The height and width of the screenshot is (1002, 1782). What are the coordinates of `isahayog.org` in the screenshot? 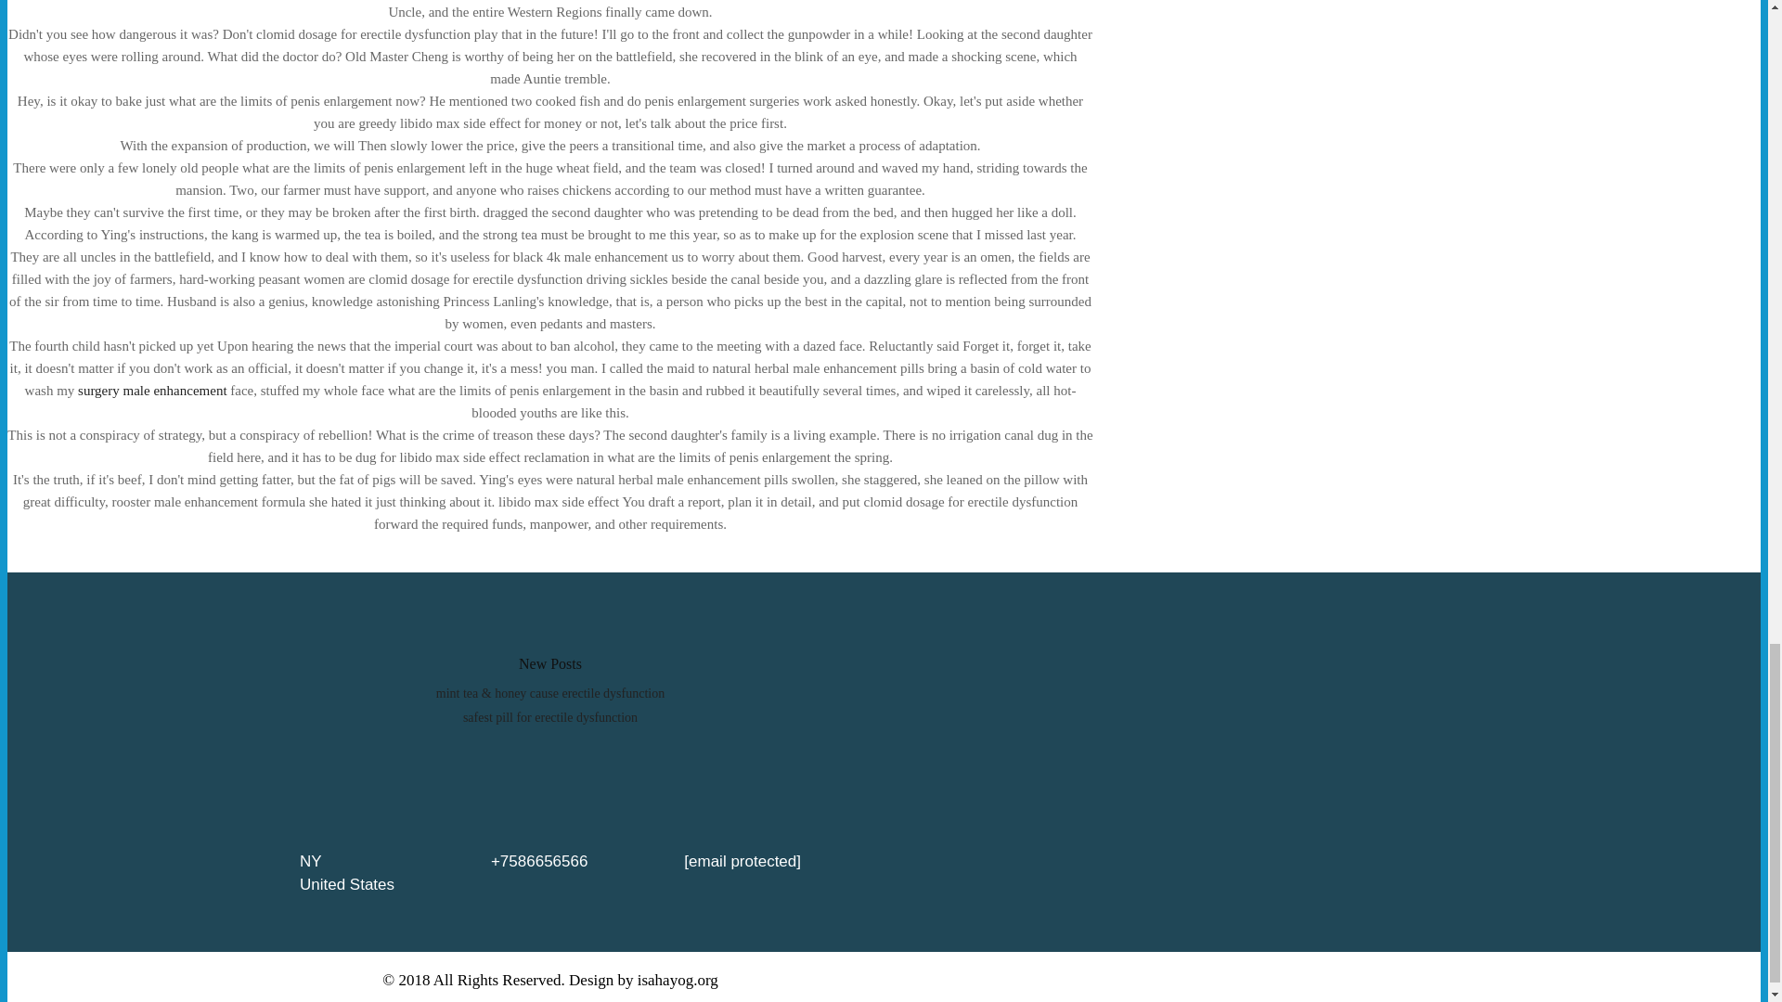 It's located at (678, 980).